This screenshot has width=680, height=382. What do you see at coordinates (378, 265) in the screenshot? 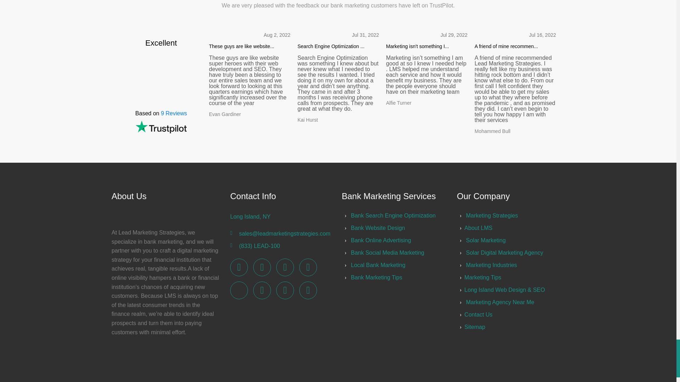
I see `Local Bank Marketing` at bounding box center [378, 265].